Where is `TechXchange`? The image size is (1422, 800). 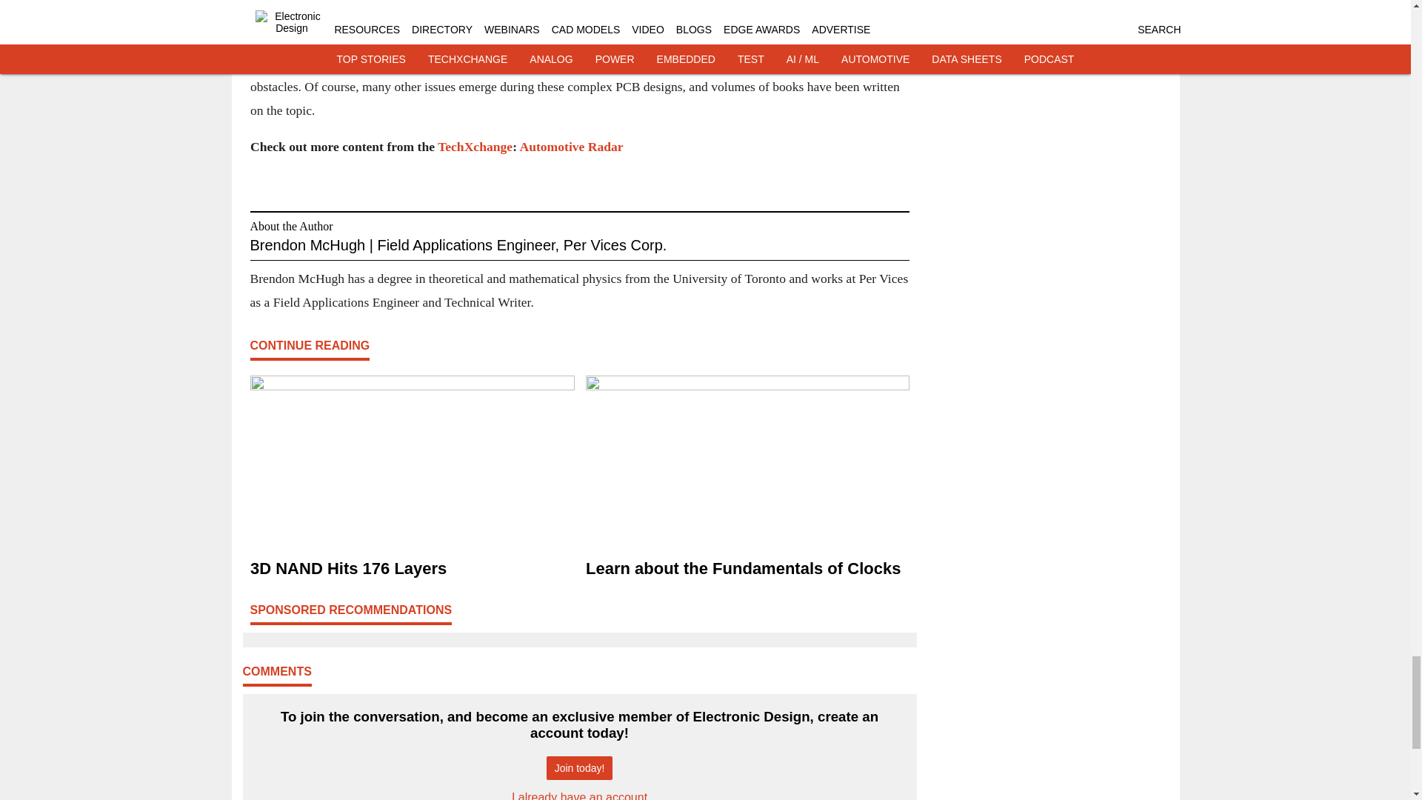
TechXchange is located at coordinates (475, 147).